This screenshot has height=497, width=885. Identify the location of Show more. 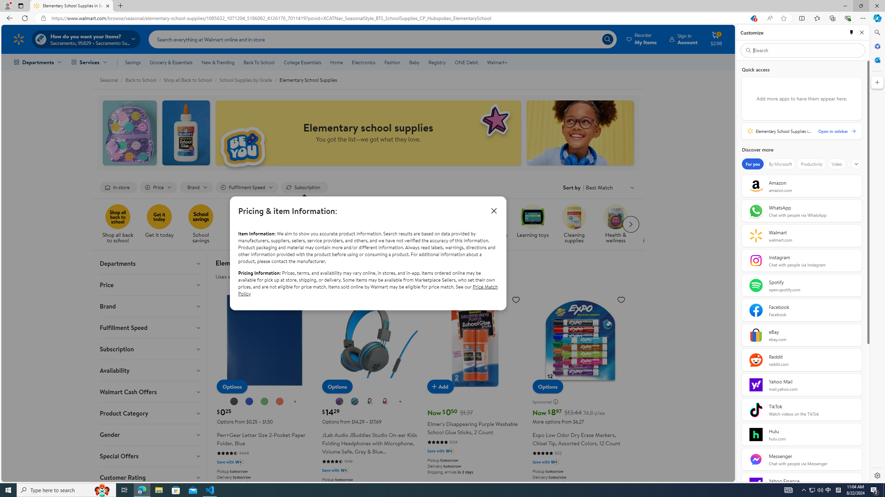
(856, 164).